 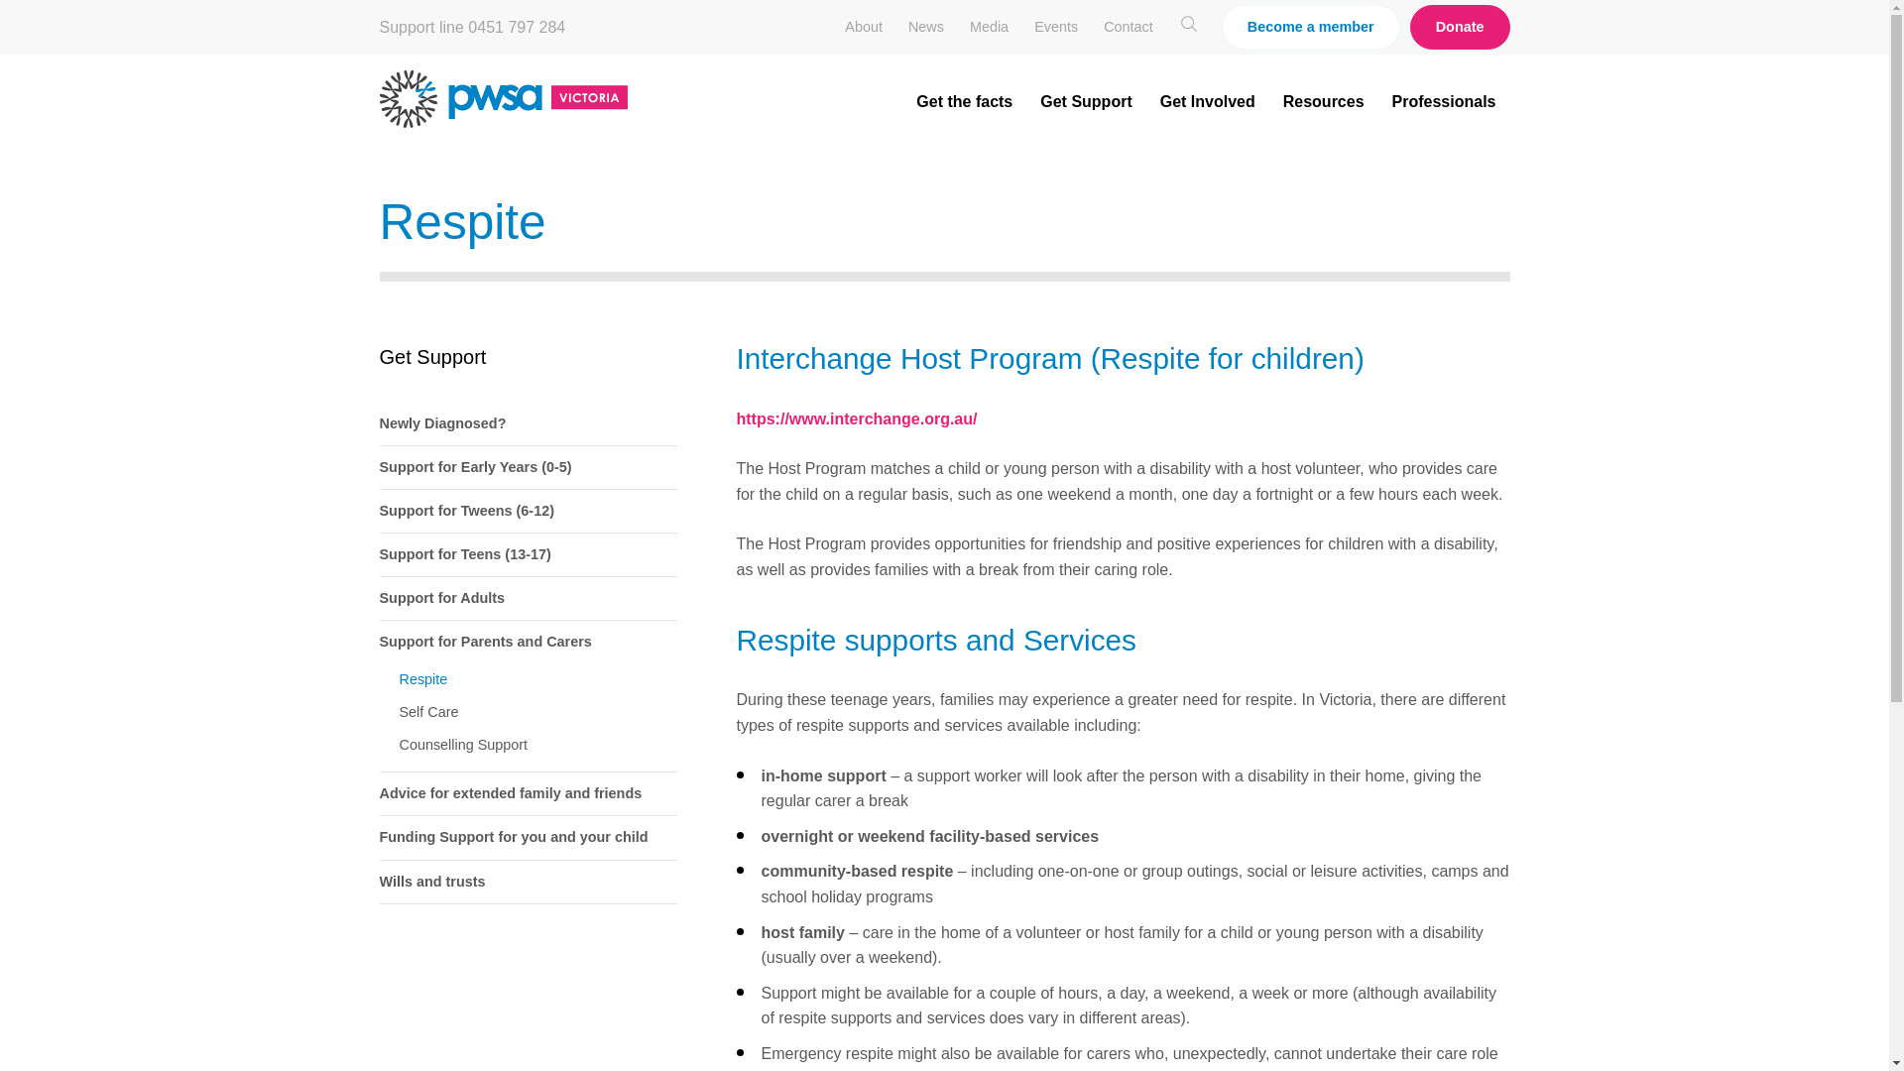 I want to click on Get Support, so click(x=1086, y=101).